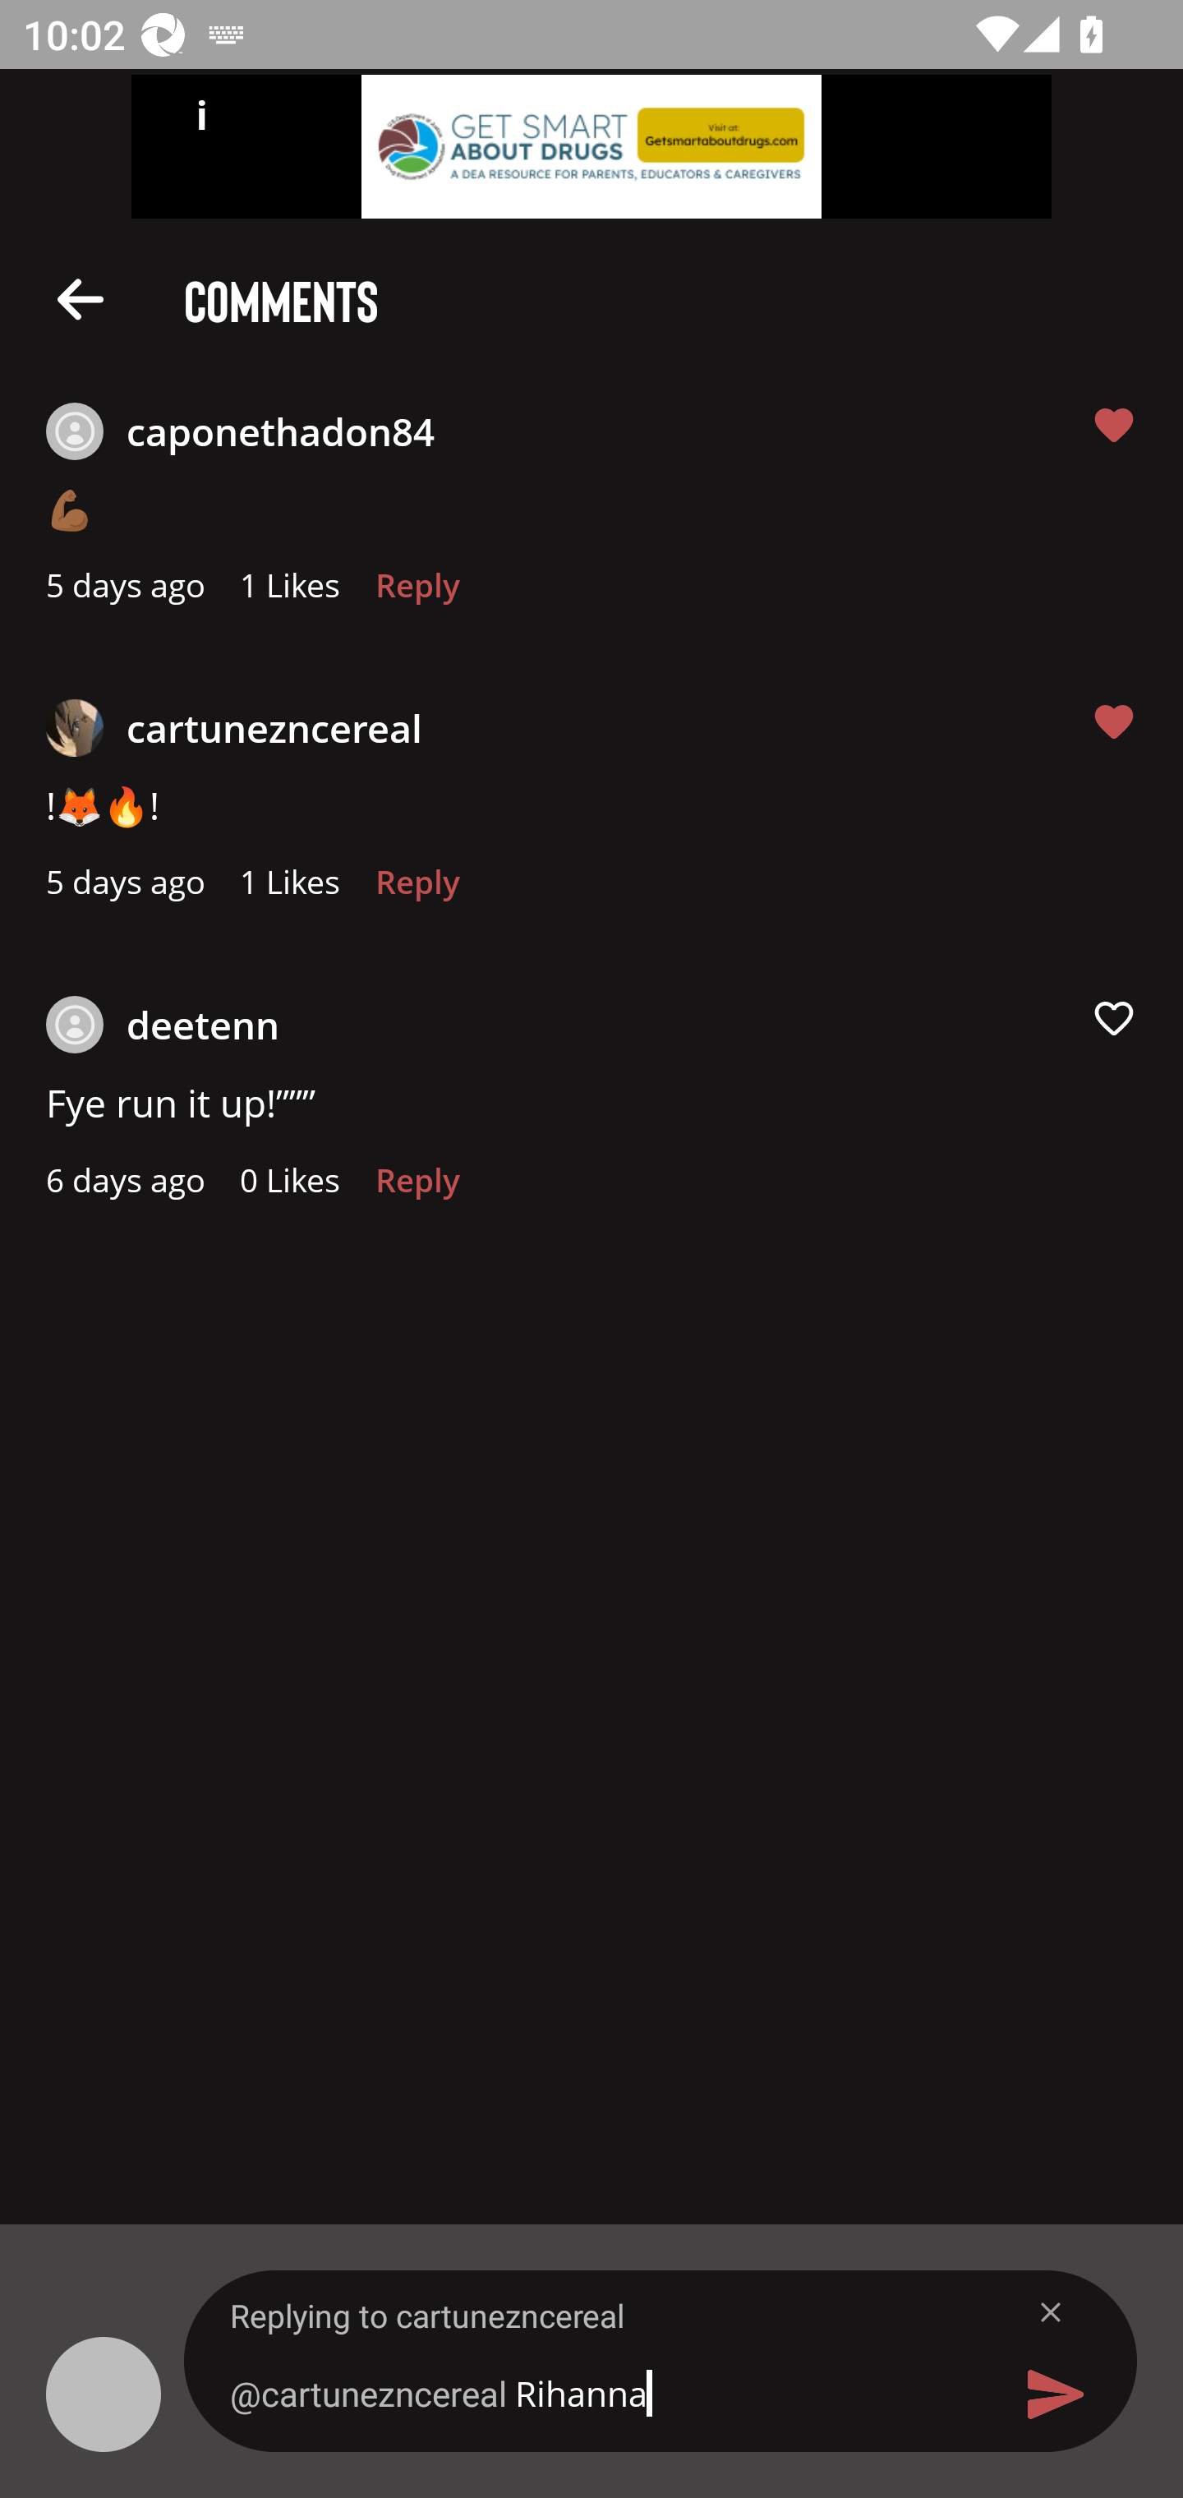 The width and height of the screenshot is (1183, 2498). Describe the element at coordinates (603, 2394) in the screenshot. I see `Rihanna` at that location.